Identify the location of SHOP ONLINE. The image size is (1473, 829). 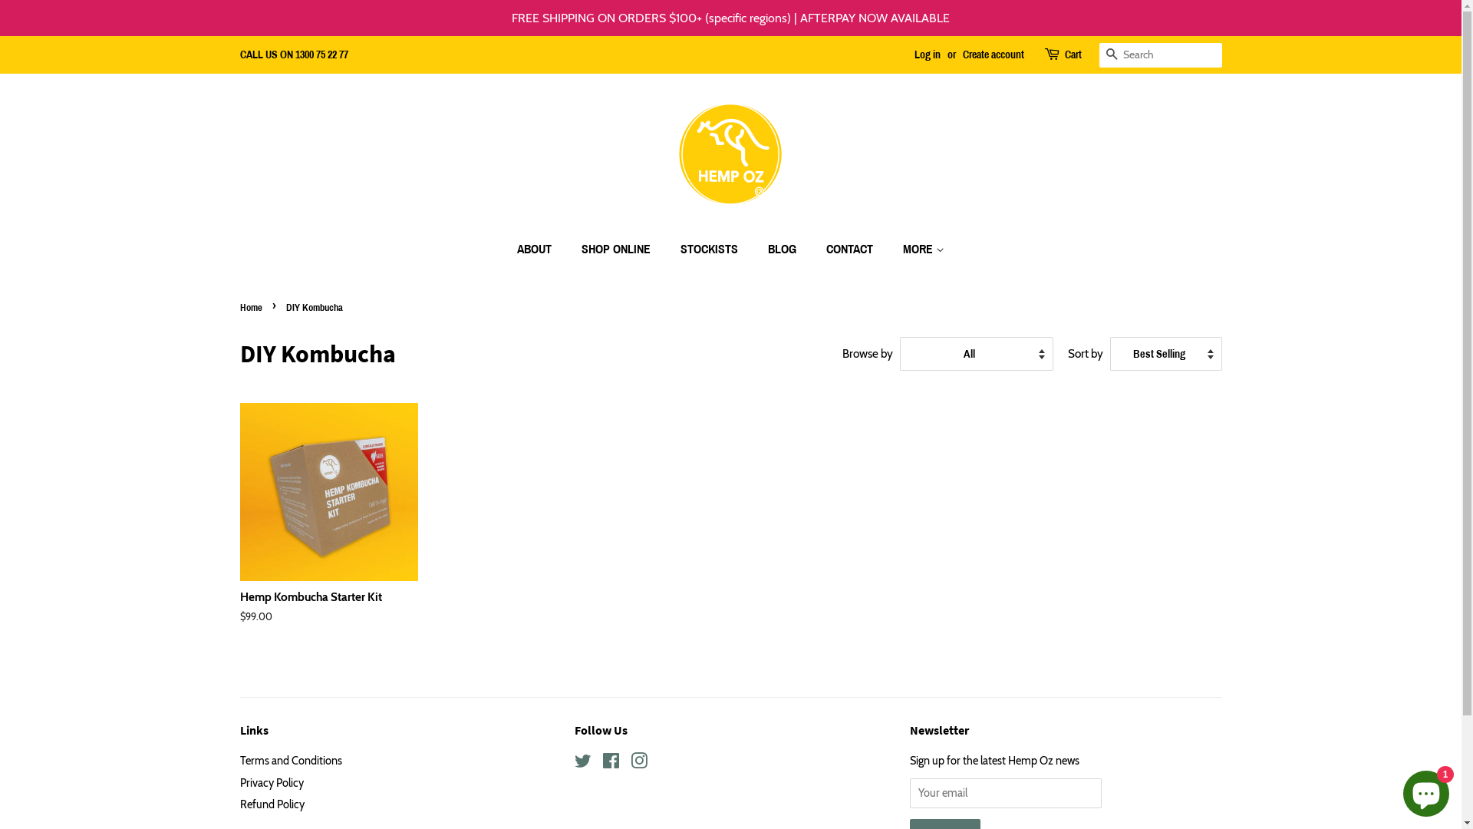
(618, 249).